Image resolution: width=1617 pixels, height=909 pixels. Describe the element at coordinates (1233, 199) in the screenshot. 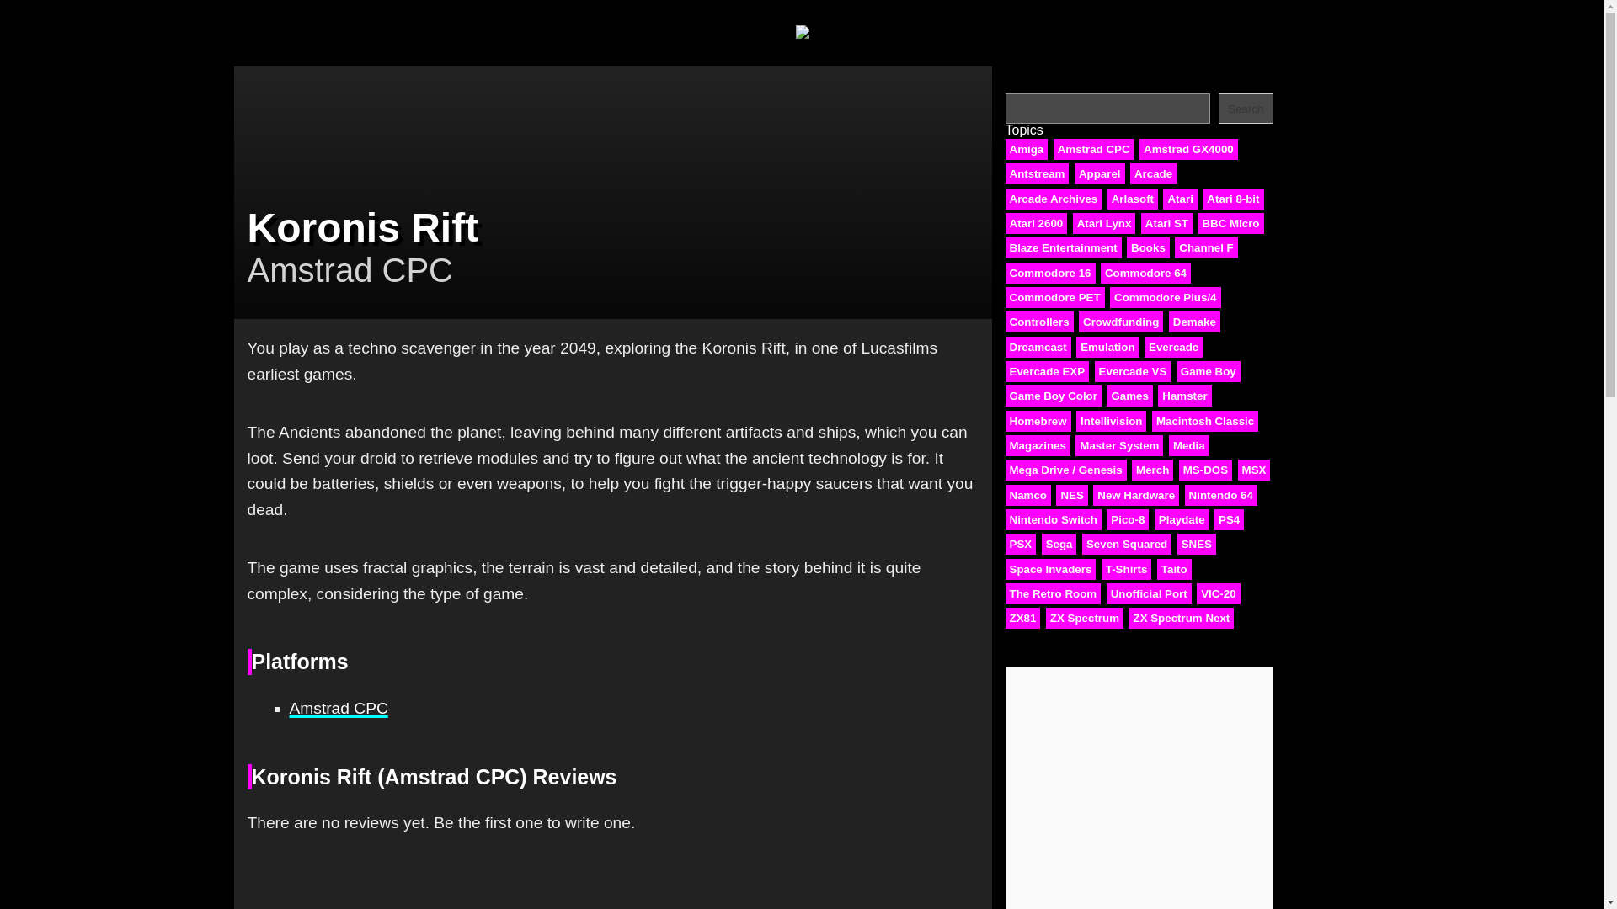

I see `Atari 8-bit` at that location.